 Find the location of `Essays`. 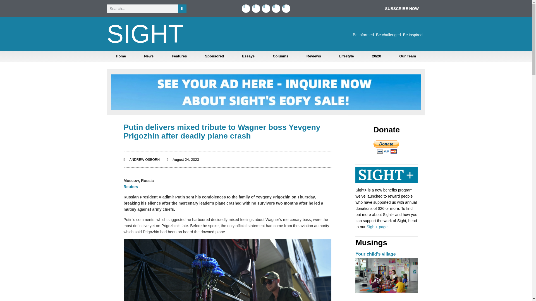

Essays is located at coordinates (248, 56).